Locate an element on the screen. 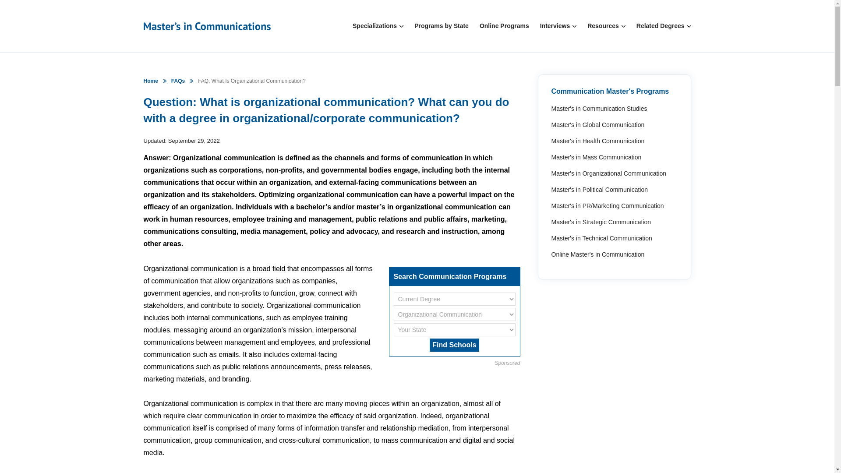  Online Programs is located at coordinates (504, 26).